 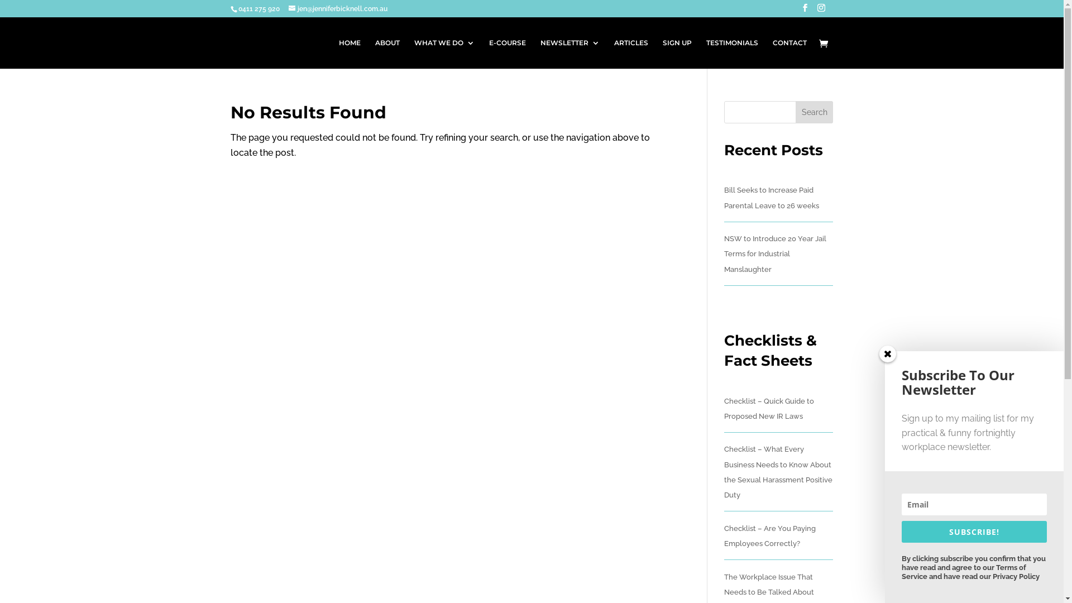 What do you see at coordinates (789, 54) in the screenshot?
I see `CONTACT` at bounding box center [789, 54].